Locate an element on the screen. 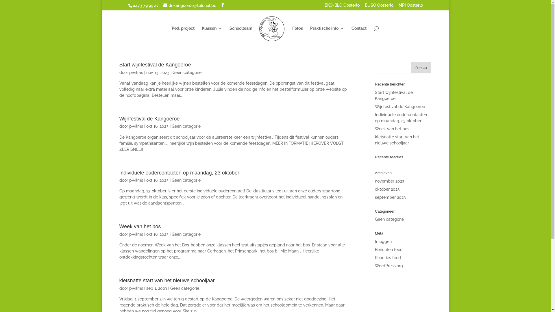 This screenshot has width=555, height=312. Geen categorie is located at coordinates (186, 126).